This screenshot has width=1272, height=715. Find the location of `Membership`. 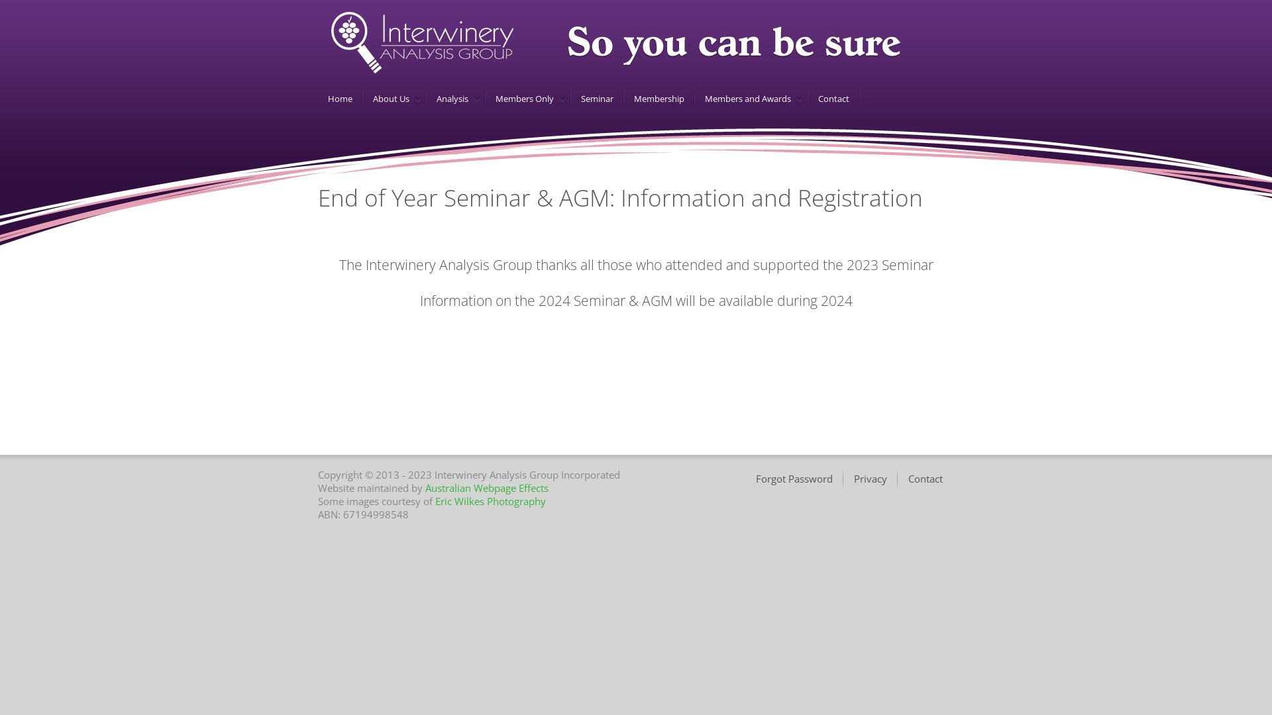

Membership is located at coordinates (657, 99).